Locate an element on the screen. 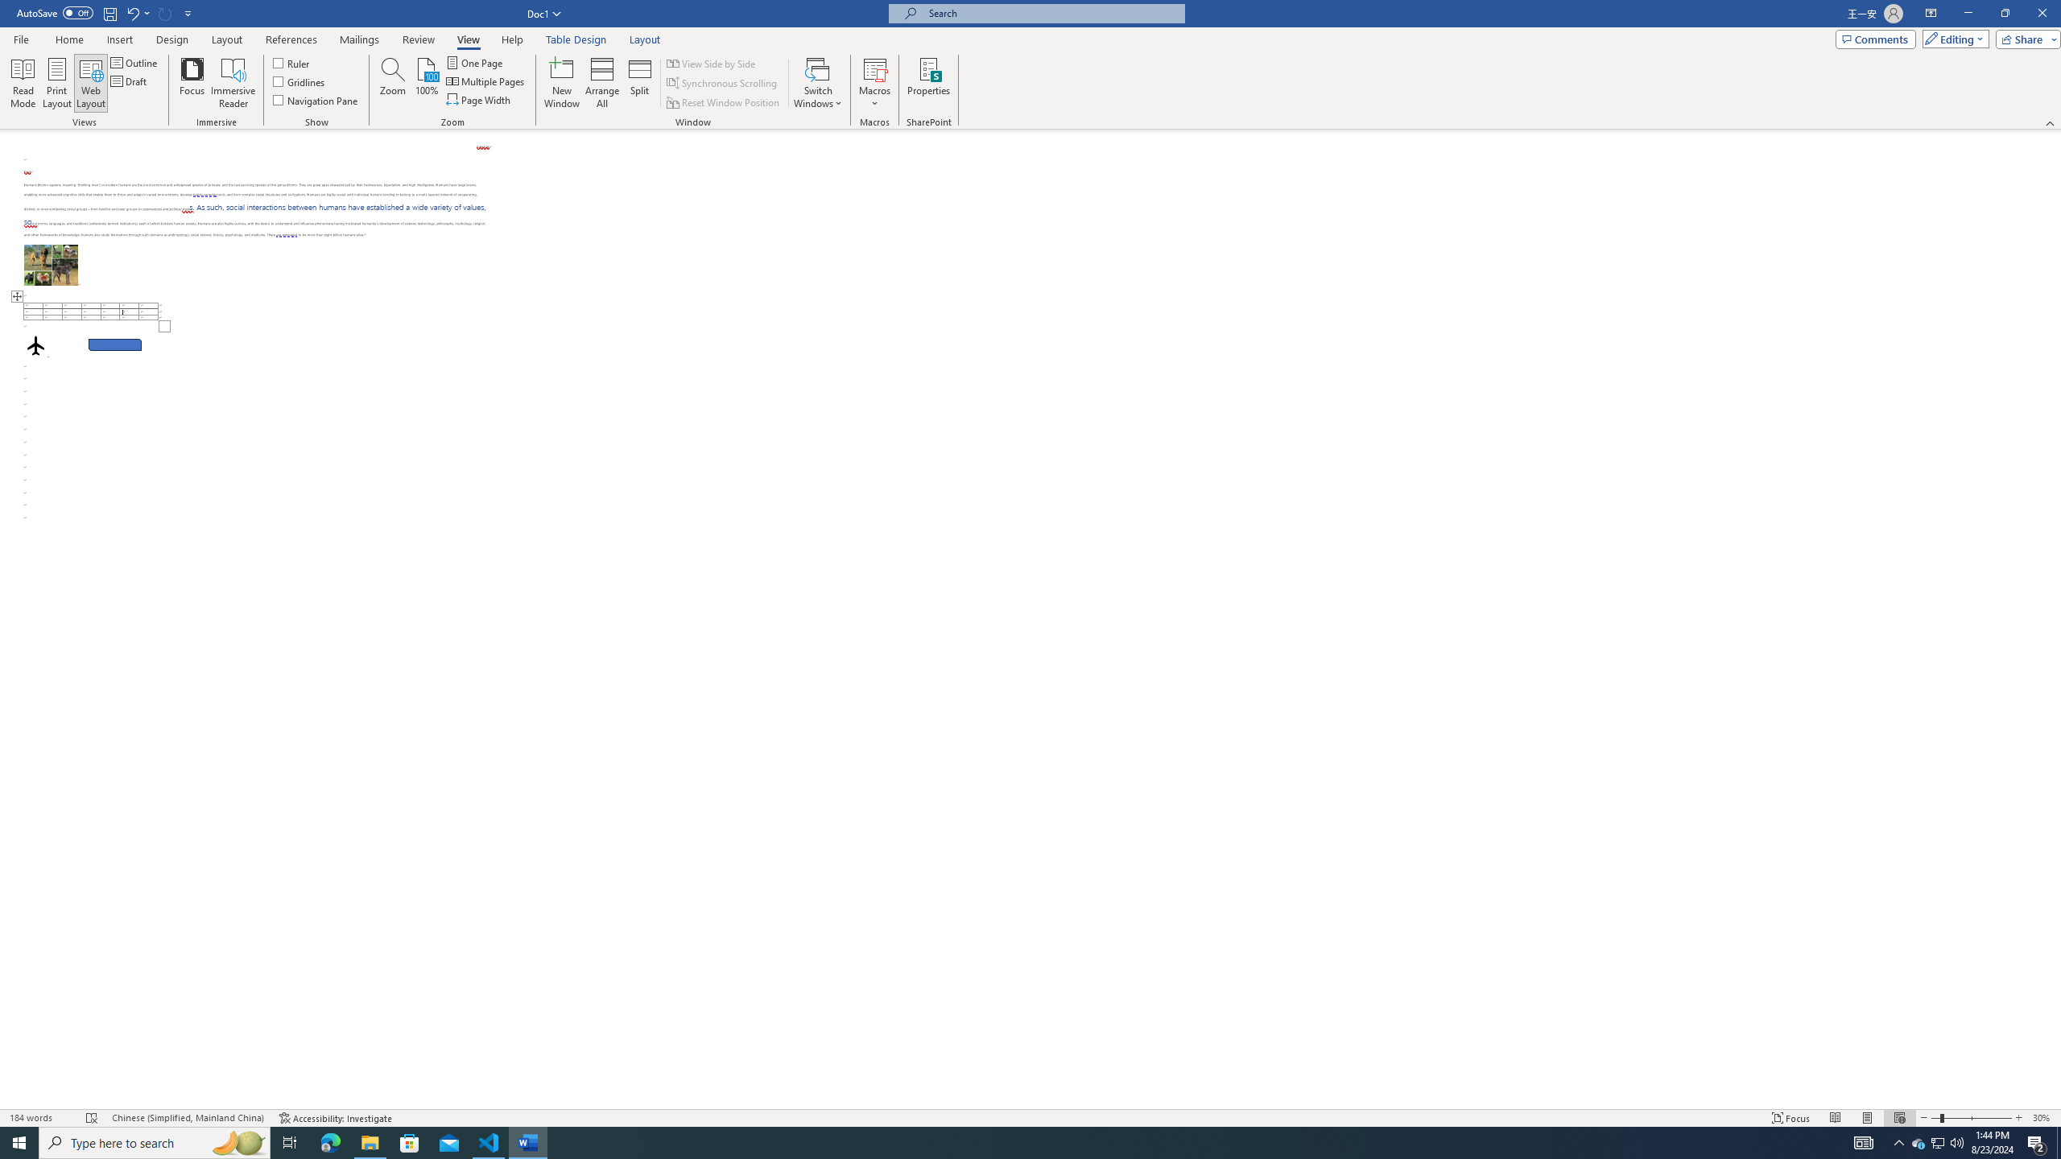  Print Layout is located at coordinates (58, 83).